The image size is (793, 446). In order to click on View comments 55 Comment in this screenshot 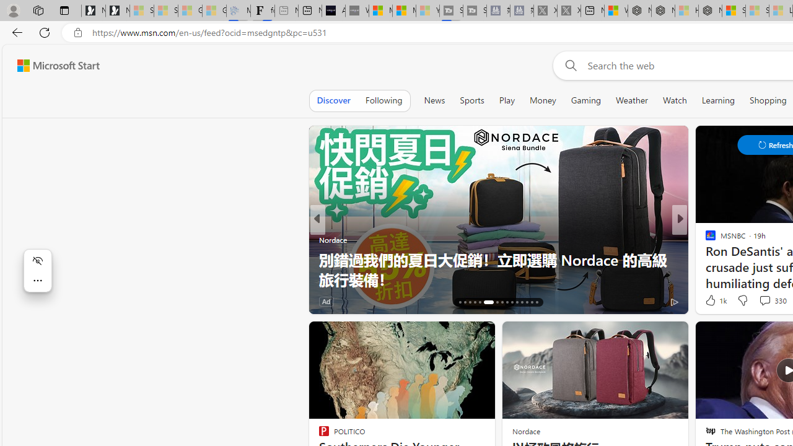, I will do `click(761, 301)`.